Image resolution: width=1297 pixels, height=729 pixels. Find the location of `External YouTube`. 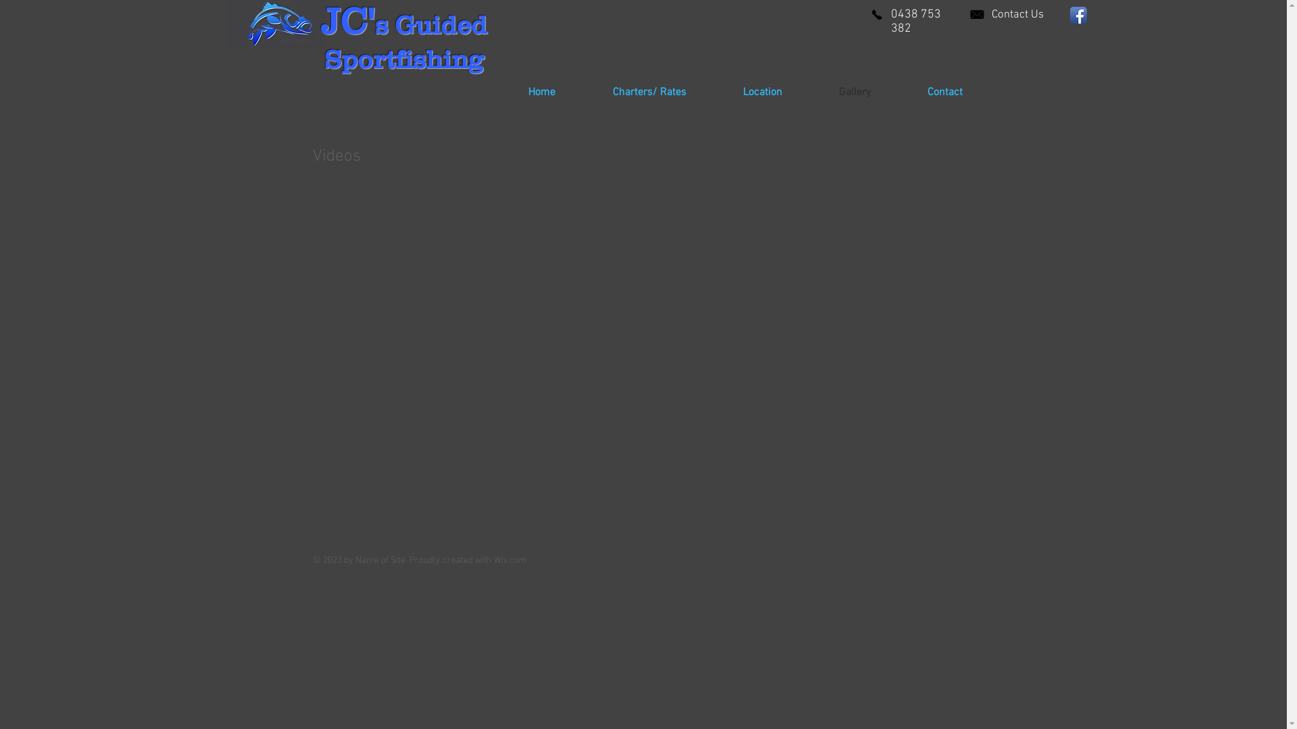

External YouTube is located at coordinates (826, 404).